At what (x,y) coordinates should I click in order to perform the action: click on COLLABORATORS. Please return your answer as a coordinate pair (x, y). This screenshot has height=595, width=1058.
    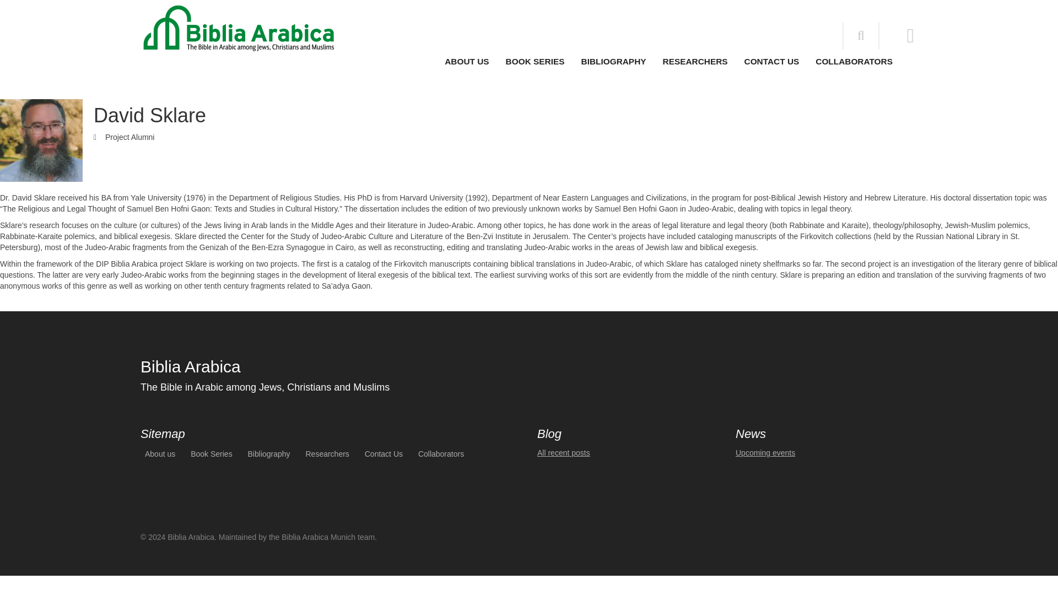
    Looking at the image, I should click on (854, 61).